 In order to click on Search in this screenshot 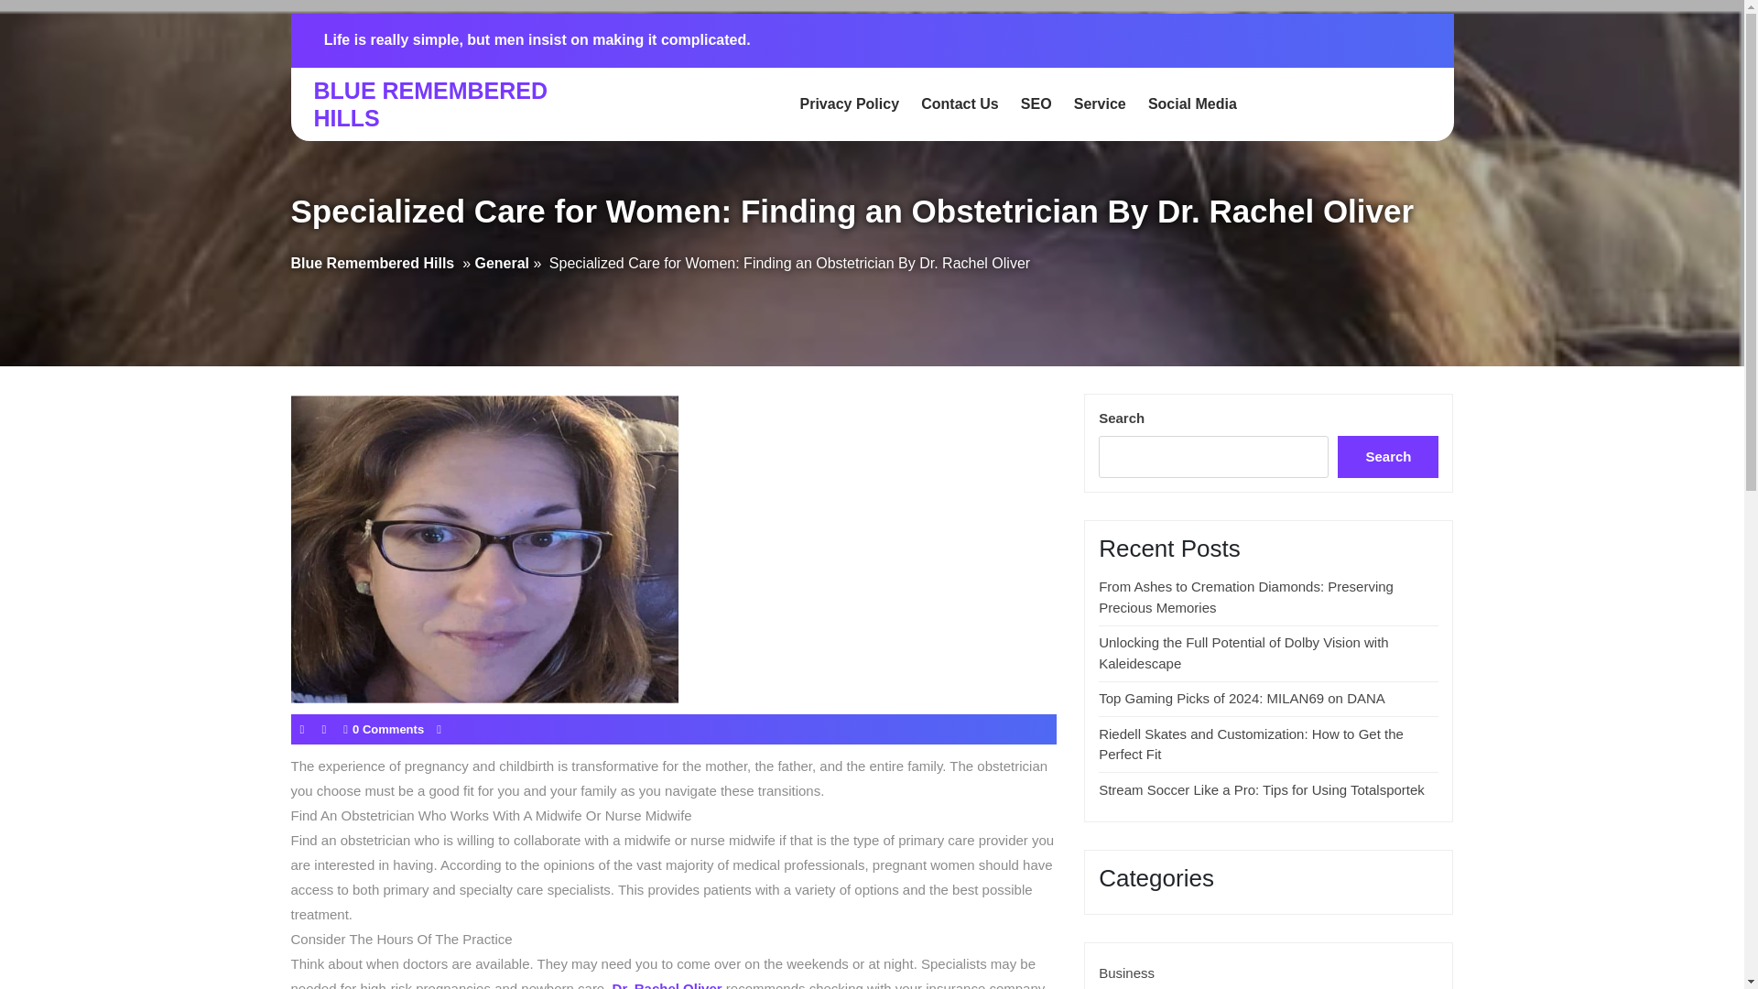, I will do `click(1388, 456)`.